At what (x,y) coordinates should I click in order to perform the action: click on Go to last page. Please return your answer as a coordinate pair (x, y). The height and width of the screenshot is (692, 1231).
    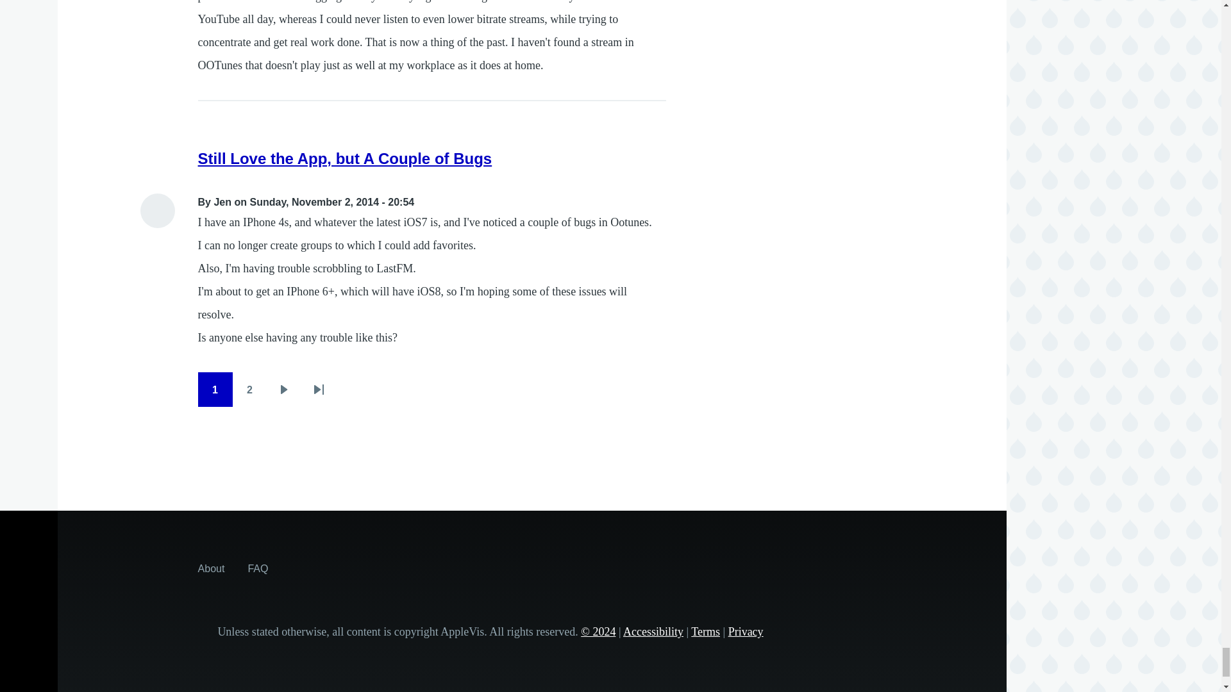
    Looking at the image, I should click on (319, 390).